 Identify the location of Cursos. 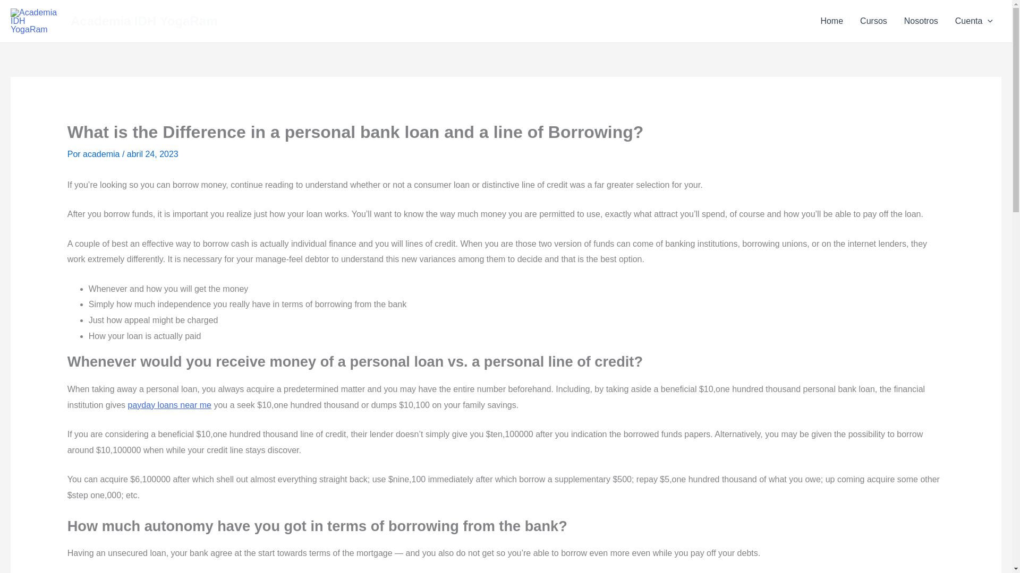
(873, 21).